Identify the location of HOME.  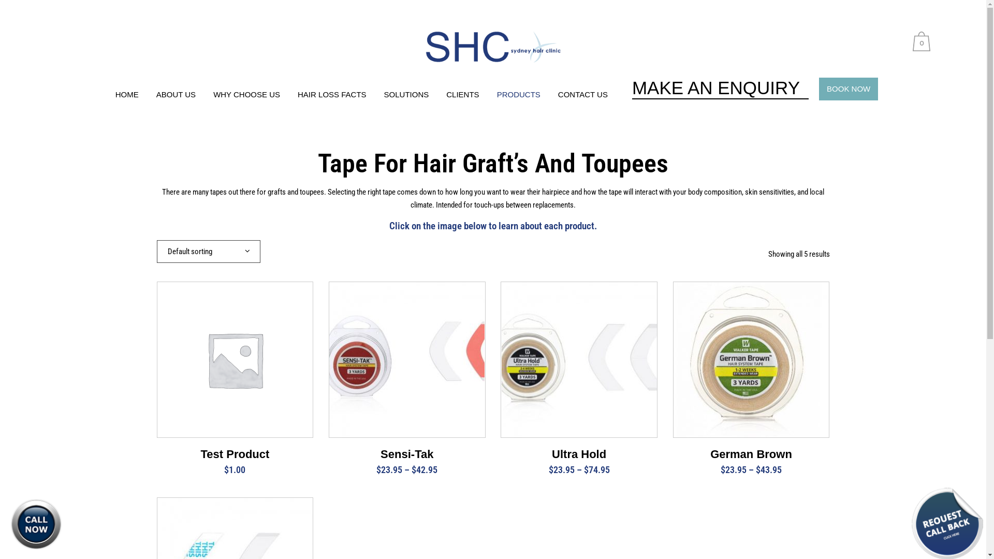
(127, 94).